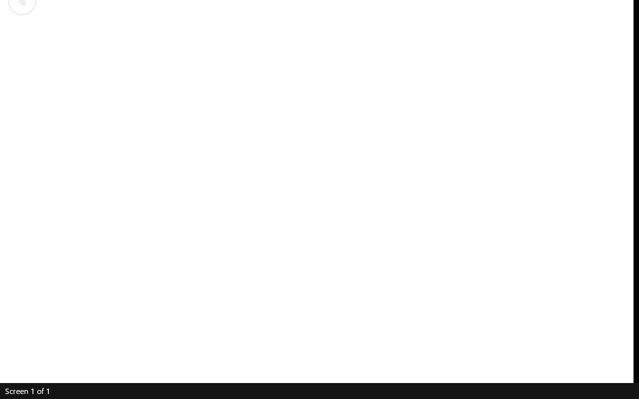  Describe the element at coordinates (29, 150) in the screenshot. I see `VMware Workstation Pro` at that location.